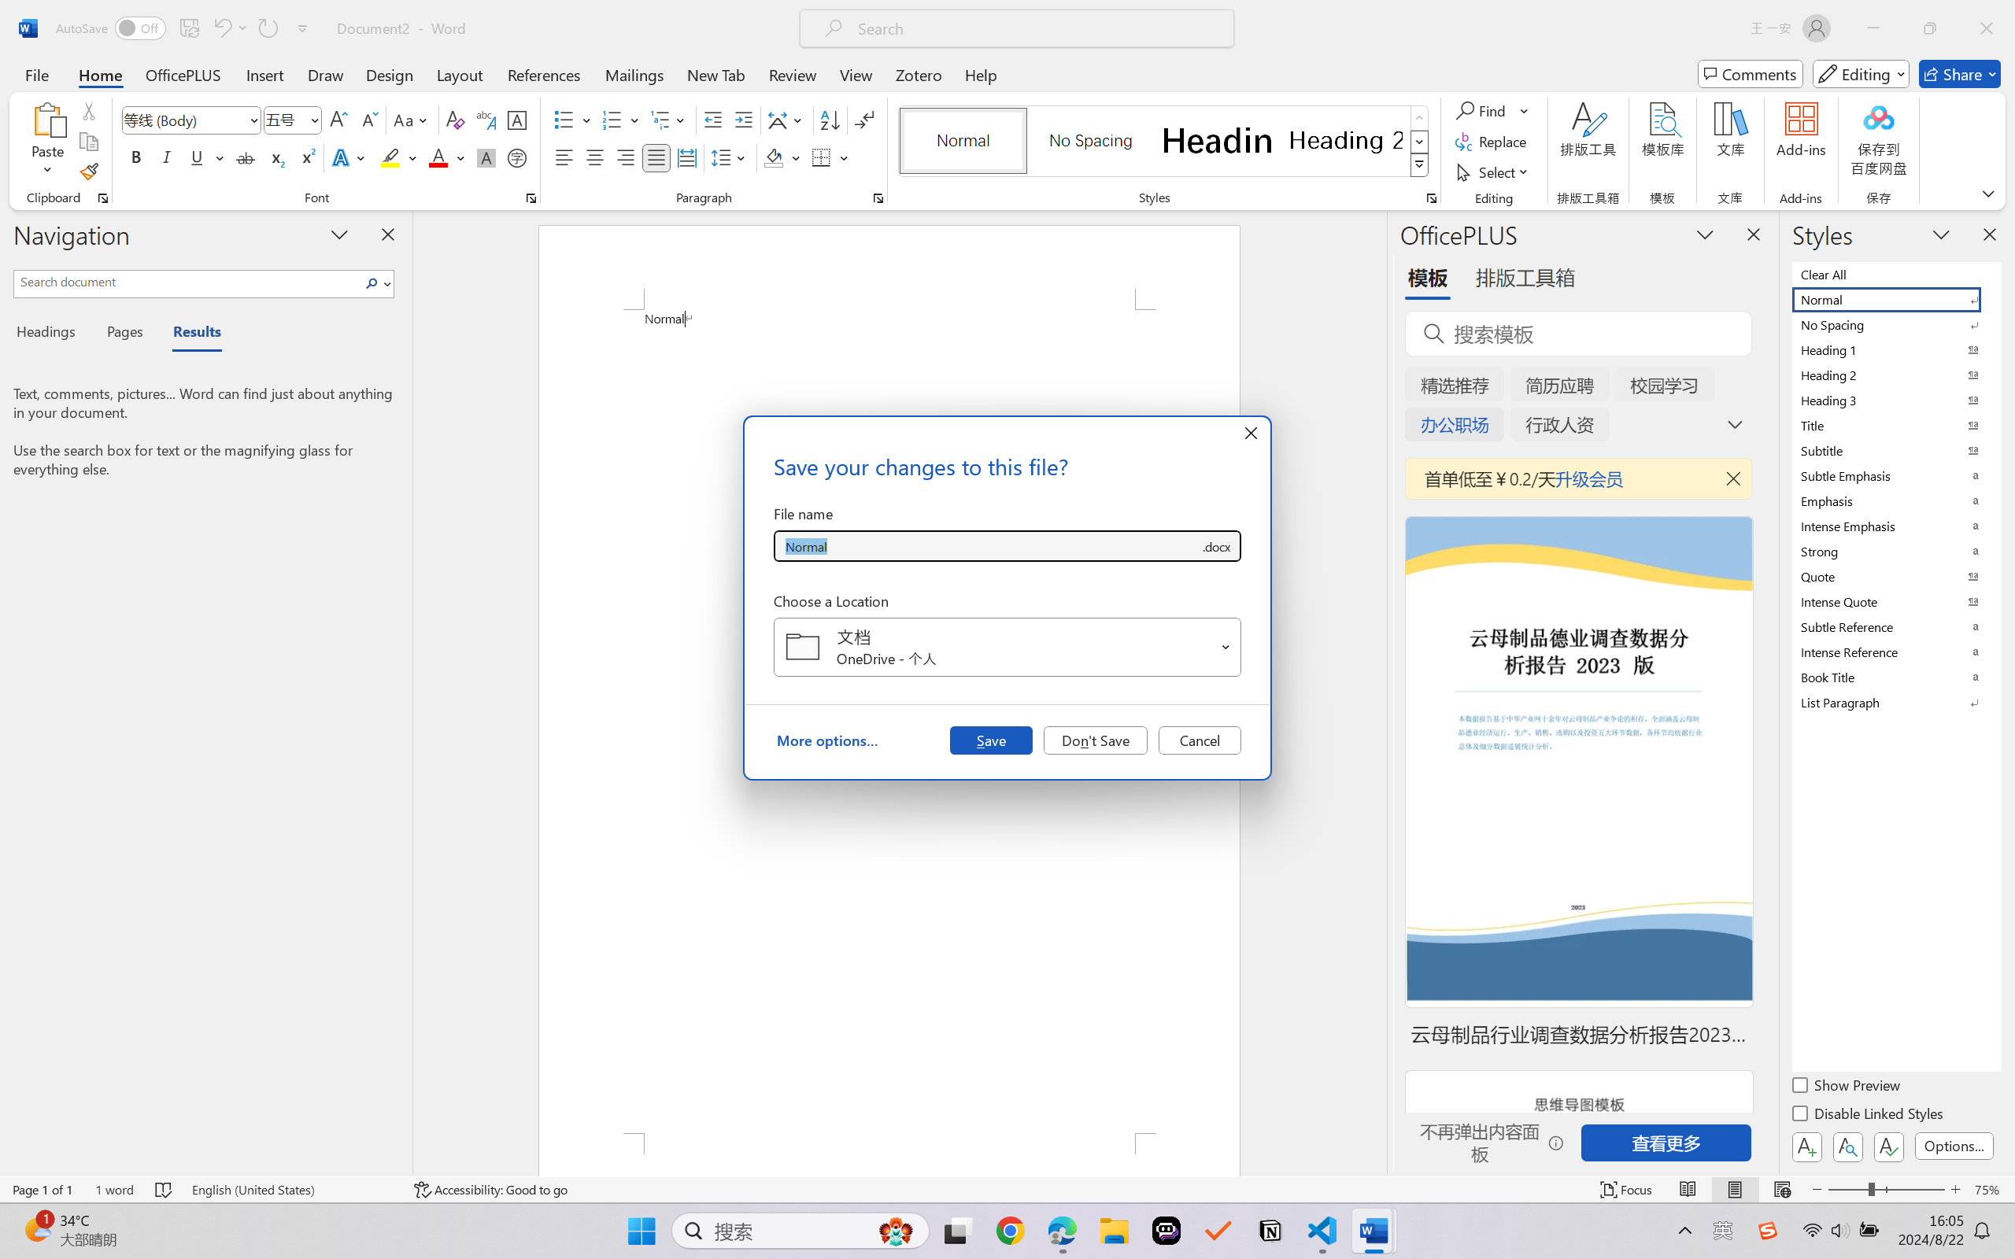 The height and width of the screenshot is (1259, 2015). What do you see at coordinates (1376, 692) in the screenshot?
I see `Class: NetUIScrollBar` at bounding box center [1376, 692].